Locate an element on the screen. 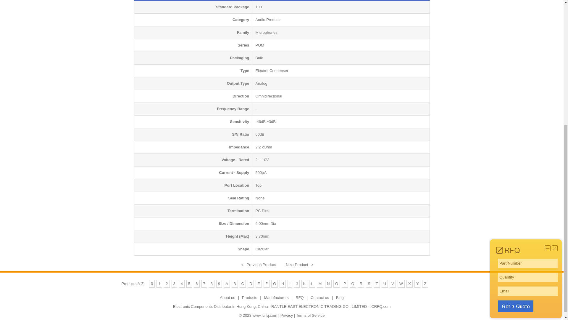  Part Number is located at coordinates (528, 56).